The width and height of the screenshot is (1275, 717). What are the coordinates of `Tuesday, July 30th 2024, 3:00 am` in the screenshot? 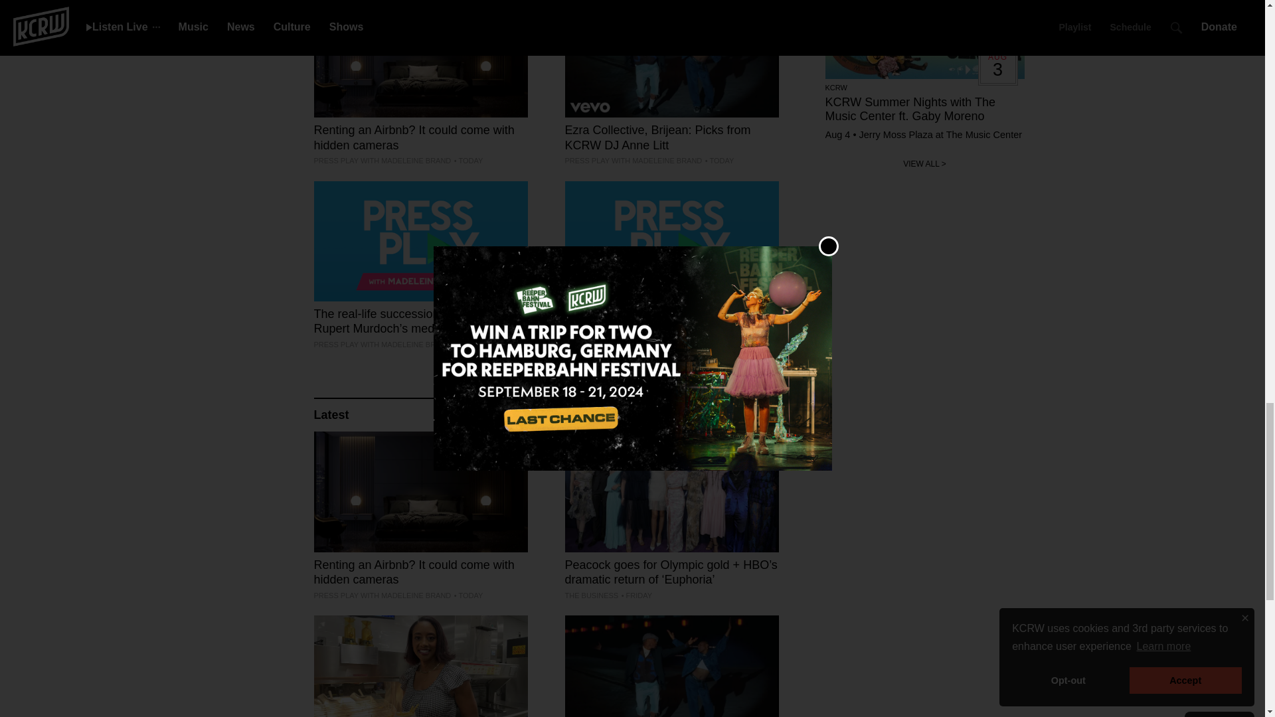 It's located at (719, 344).